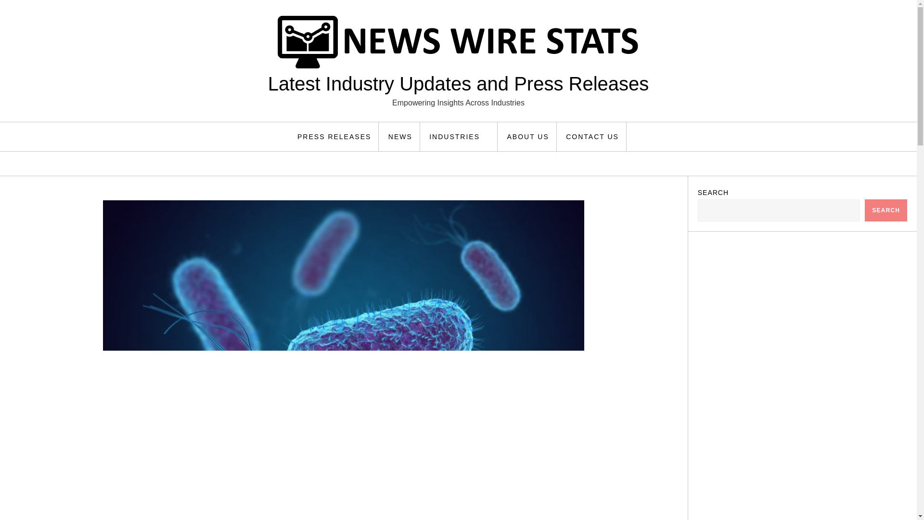 This screenshot has width=924, height=520. Describe the element at coordinates (400, 137) in the screenshot. I see `NEWS` at that location.